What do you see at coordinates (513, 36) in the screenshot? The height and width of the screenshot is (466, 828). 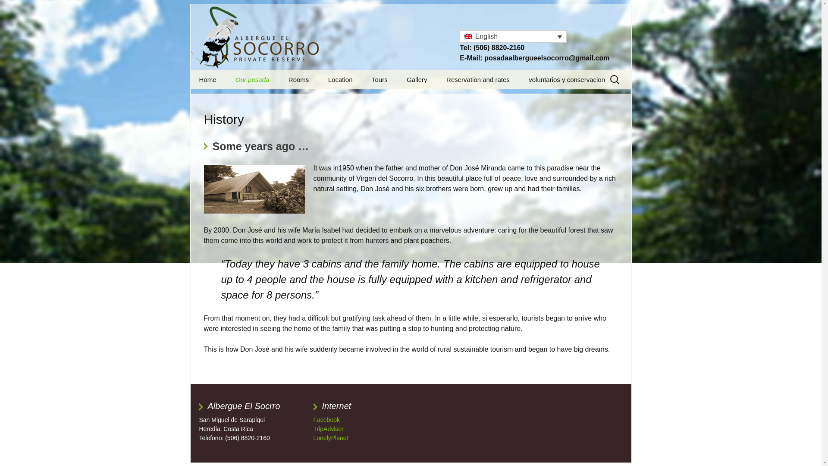 I see `English` at bounding box center [513, 36].